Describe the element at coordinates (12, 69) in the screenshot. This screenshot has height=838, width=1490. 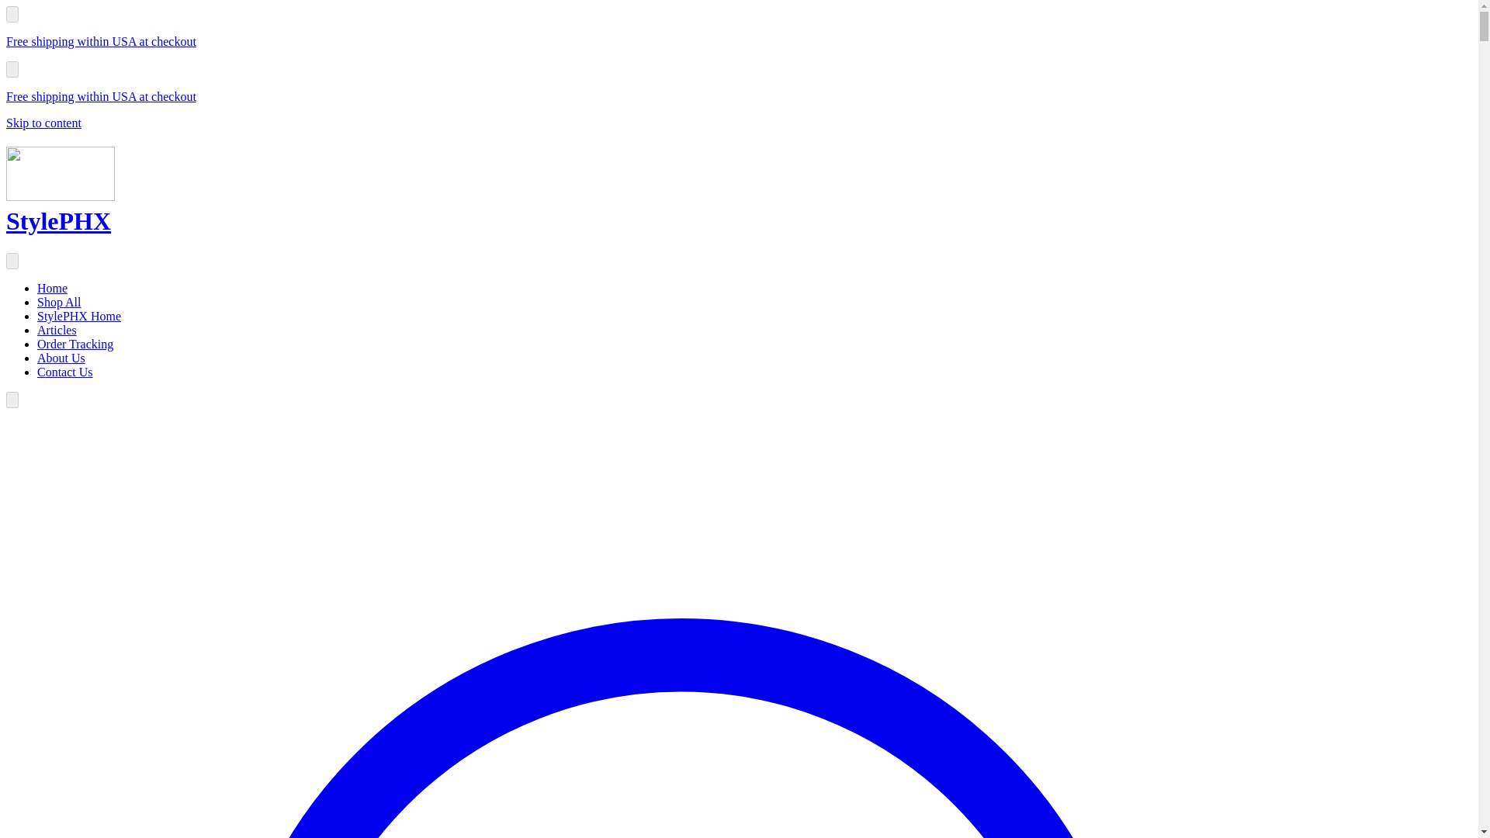
I see `Next` at that location.